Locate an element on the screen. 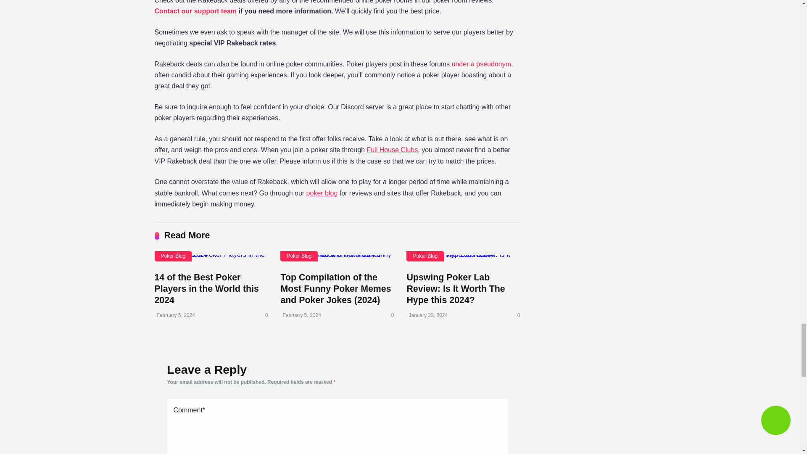 The height and width of the screenshot is (454, 807). 14 of the Best Poker Players in the World this 2024 is located at coordinates (211, 258).